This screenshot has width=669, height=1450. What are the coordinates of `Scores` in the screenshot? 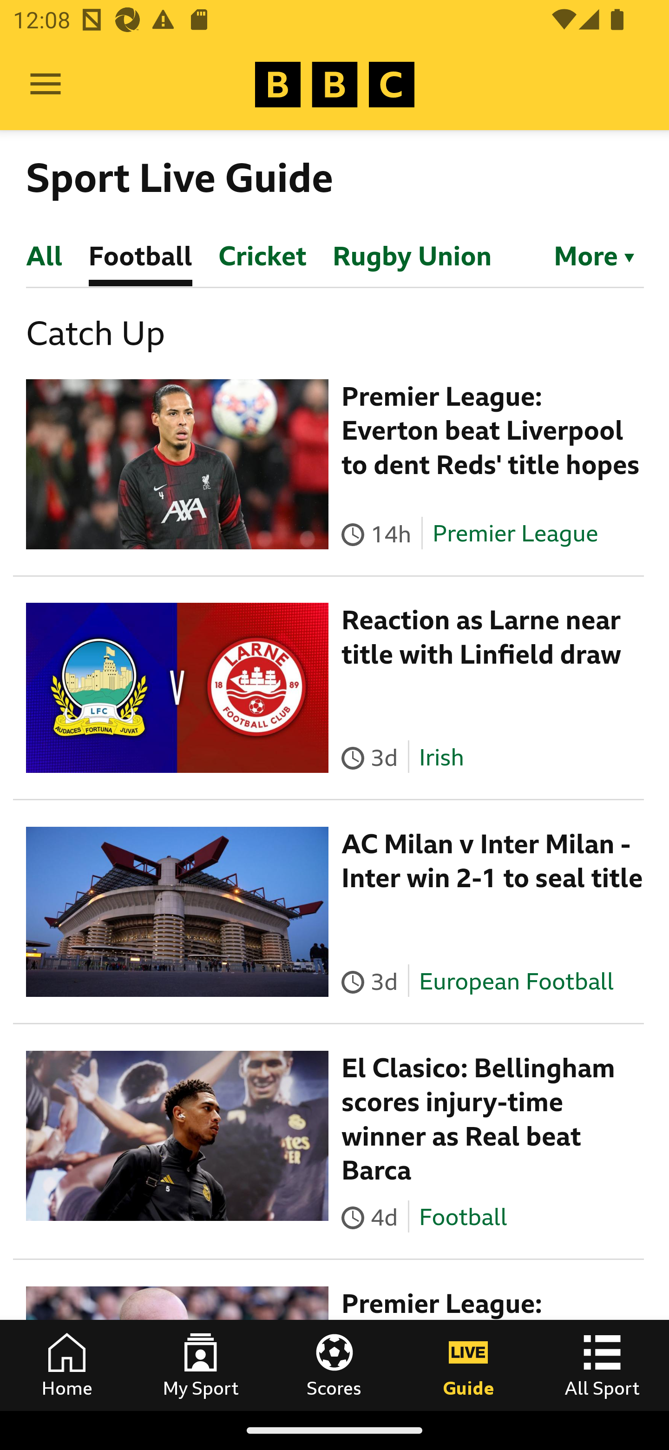 It's located at (334, 1365).